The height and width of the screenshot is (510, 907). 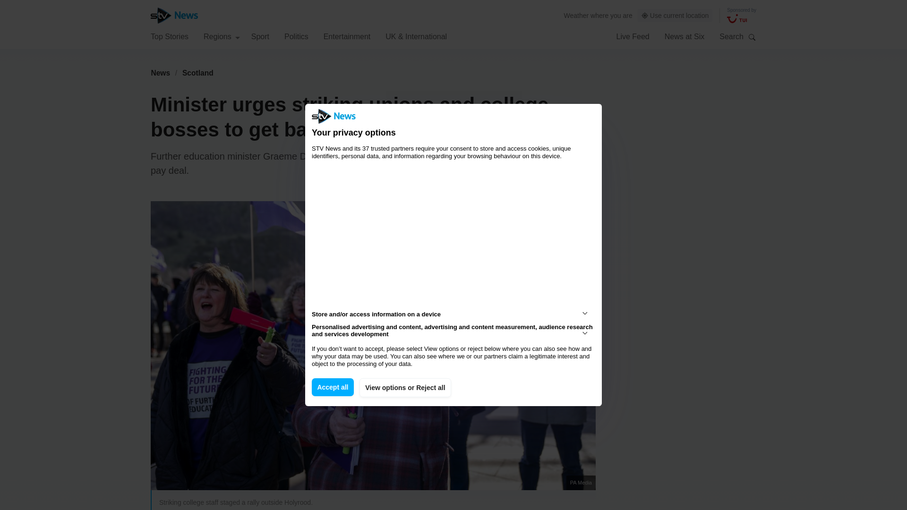 What do you see at coordinates (685, 36) in the screenshot?
I see `News at Six` at bounding box center [685, 36].